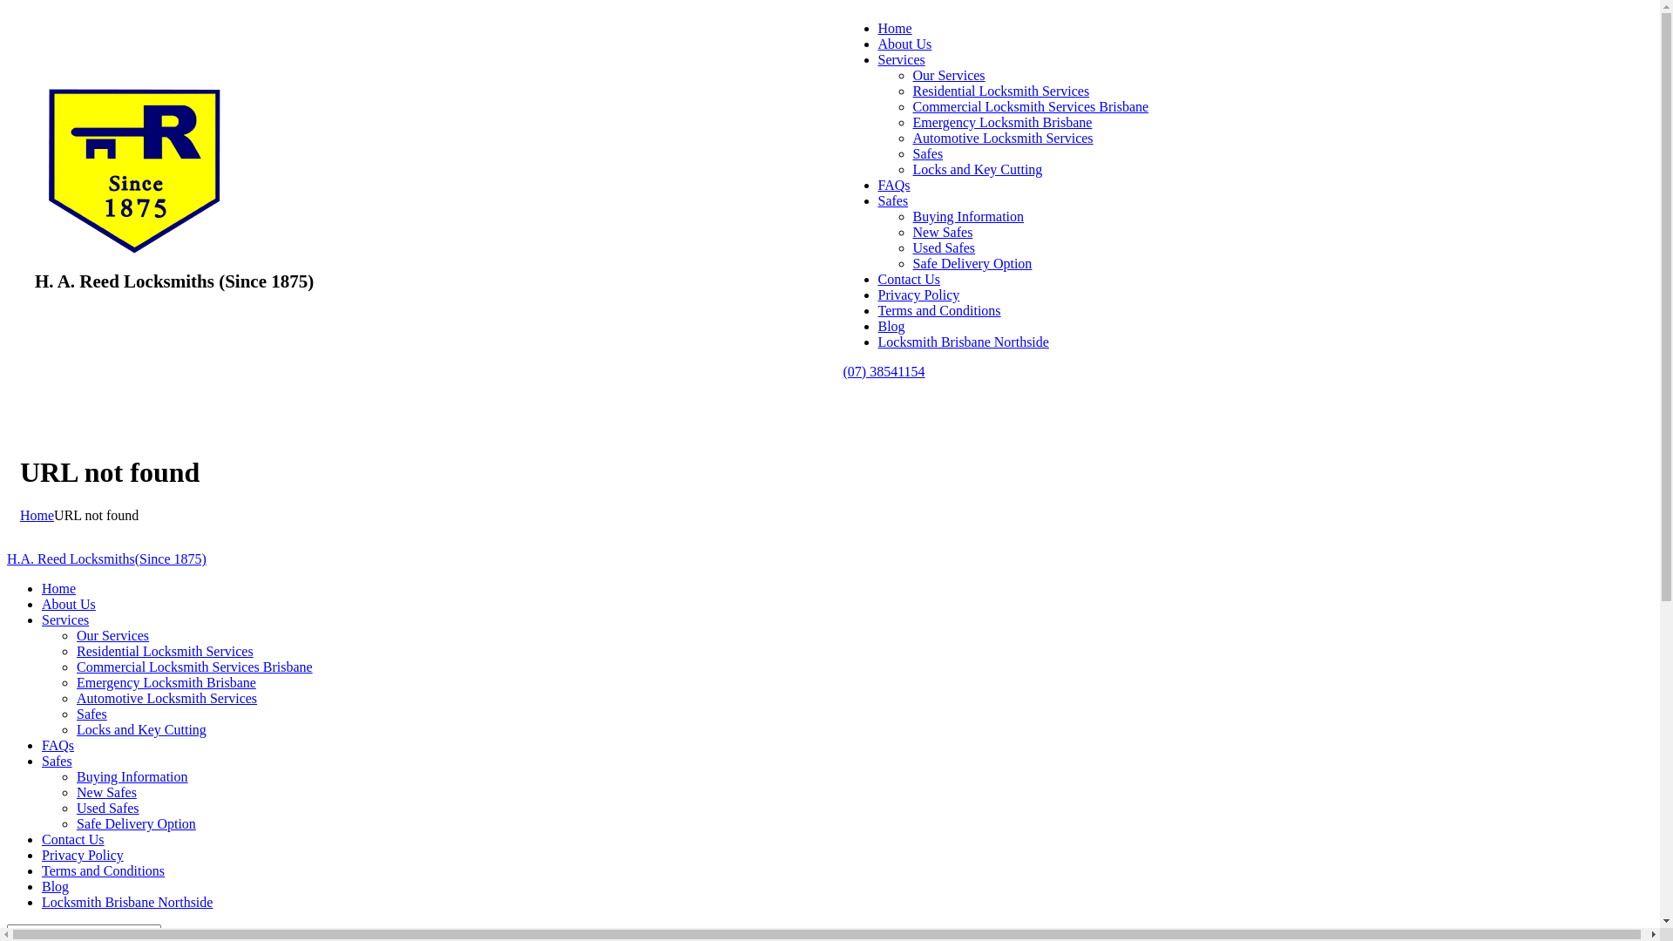 The height and width of the screenshot is (941, 1673). I want to click on Emergency Locksmith Brisbane, so click(166, 683).